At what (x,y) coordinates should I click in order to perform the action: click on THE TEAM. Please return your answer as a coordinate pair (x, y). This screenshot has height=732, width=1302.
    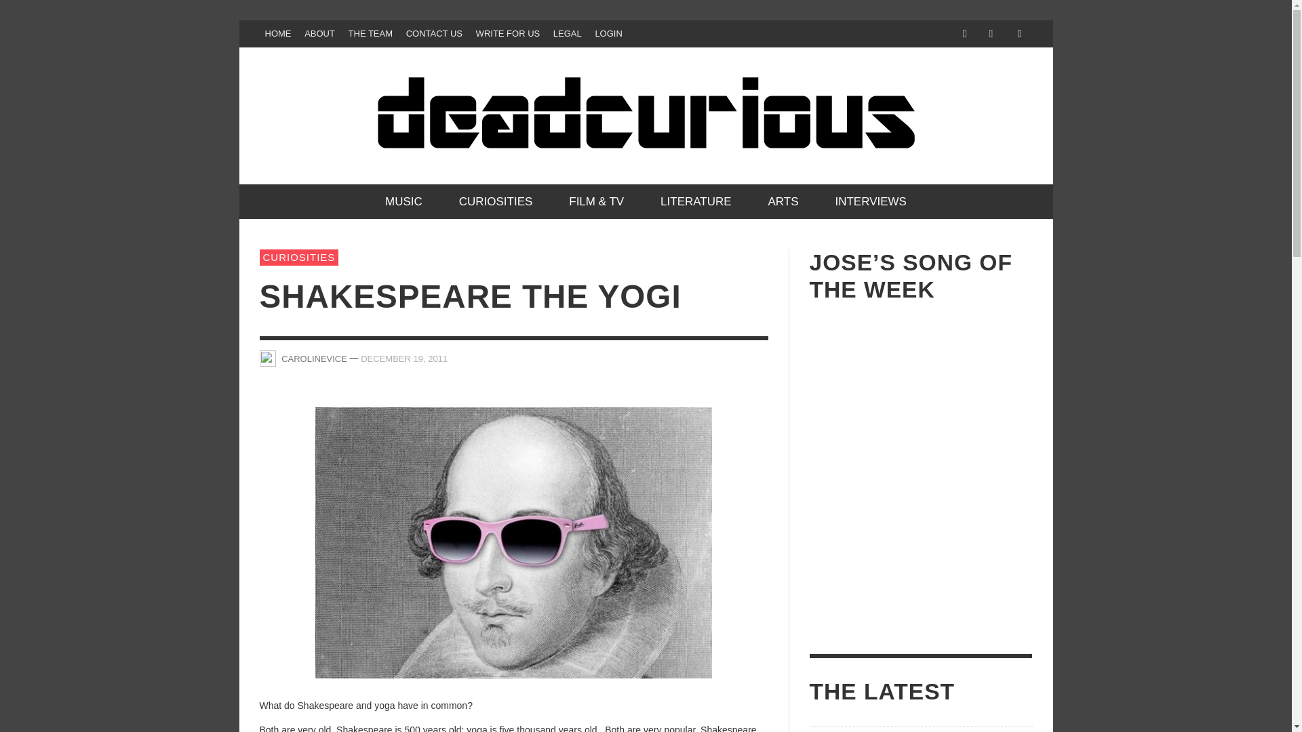
    Looking at the image, I should click on (370, 34).